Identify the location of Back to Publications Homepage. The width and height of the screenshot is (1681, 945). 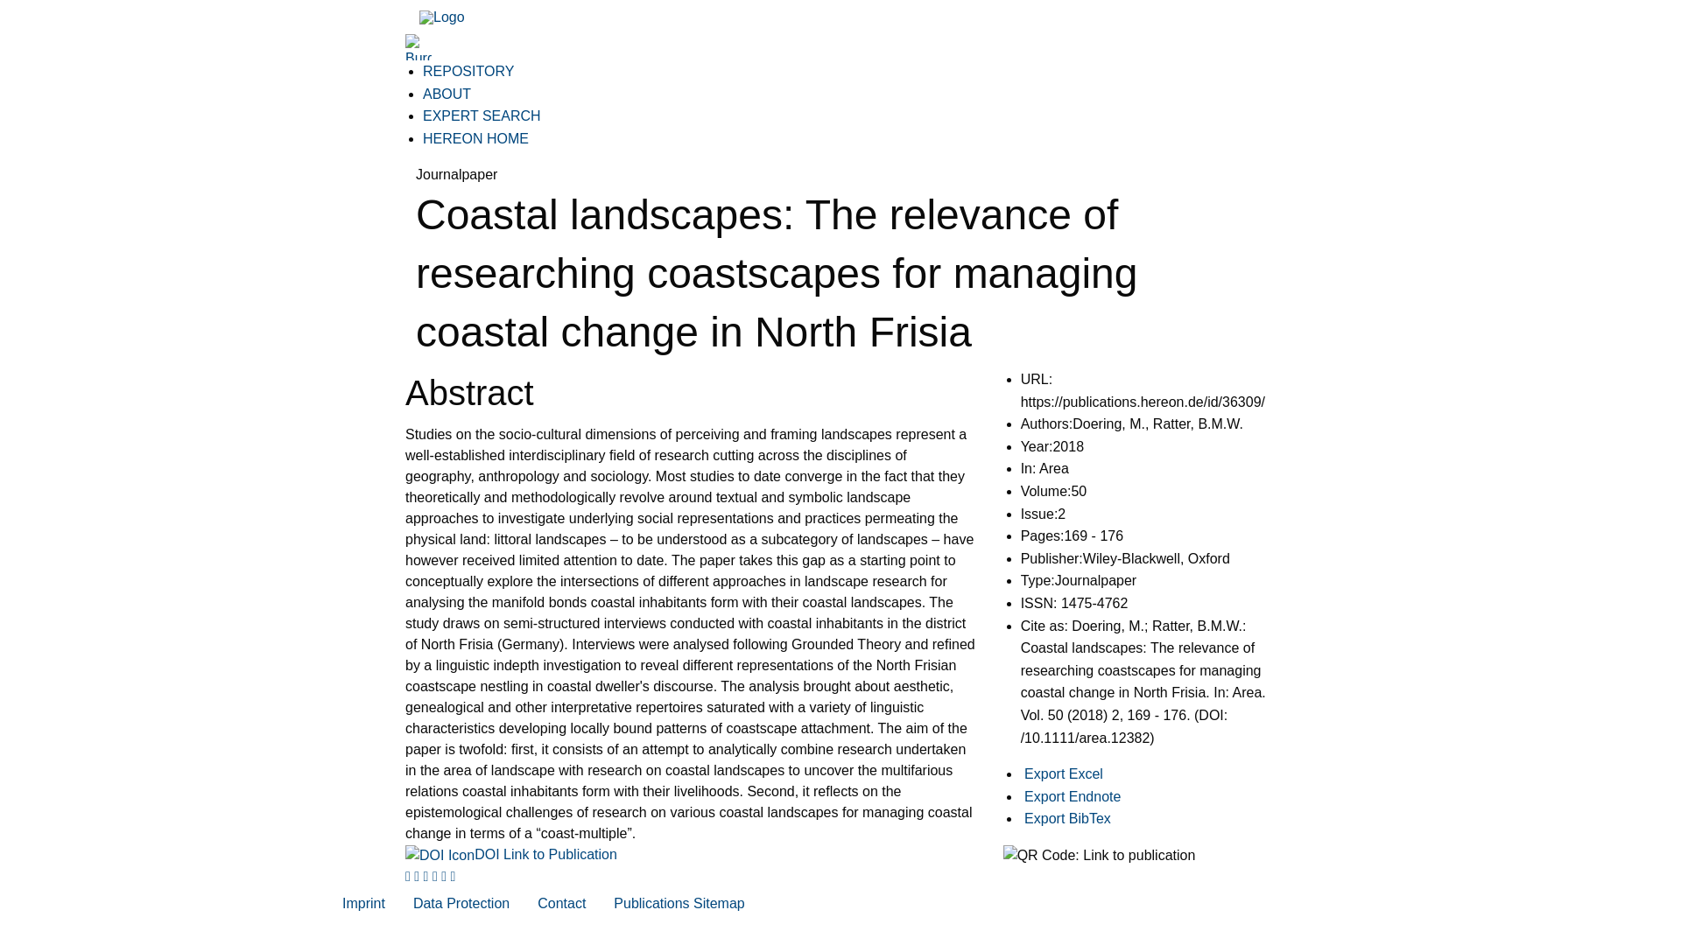
(441, 17).